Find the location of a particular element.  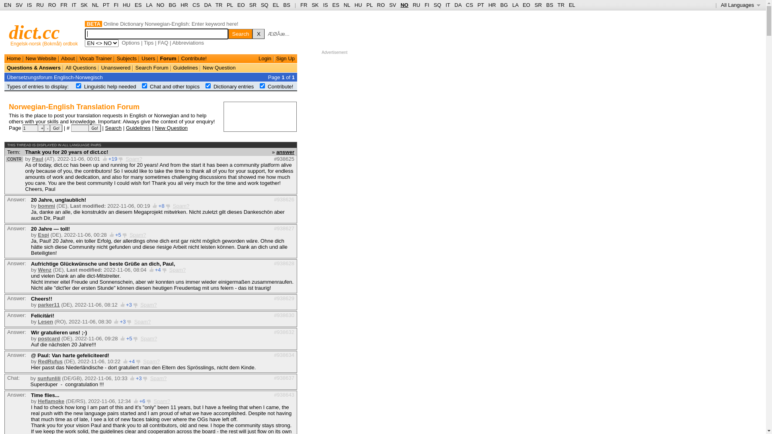

+3 is located at coordinates (129, 305).